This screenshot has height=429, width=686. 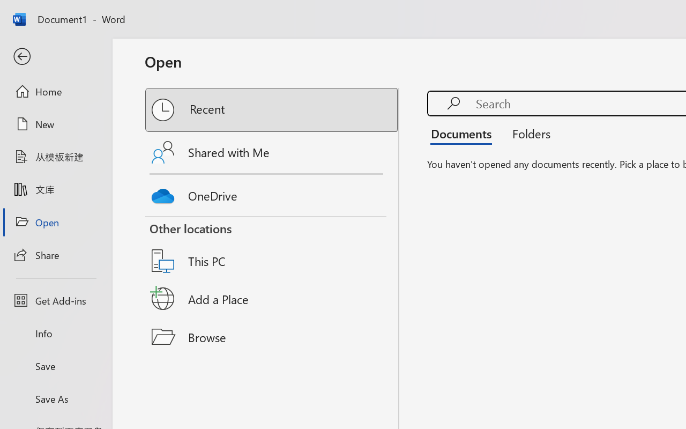 What do you see at coordinates (56, 57) in the screenshot?
I see `Back` at bounding box center [56, 57].